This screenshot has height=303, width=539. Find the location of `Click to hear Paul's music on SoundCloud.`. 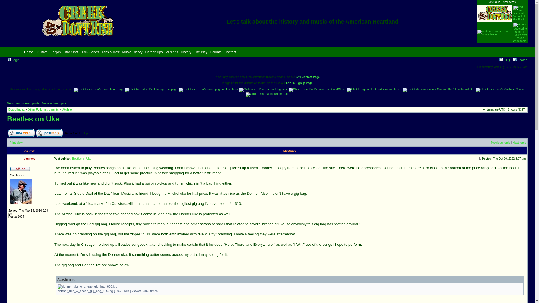

Click to hear Paul's music on SoundCloud. is located at coordinates (317, 90).